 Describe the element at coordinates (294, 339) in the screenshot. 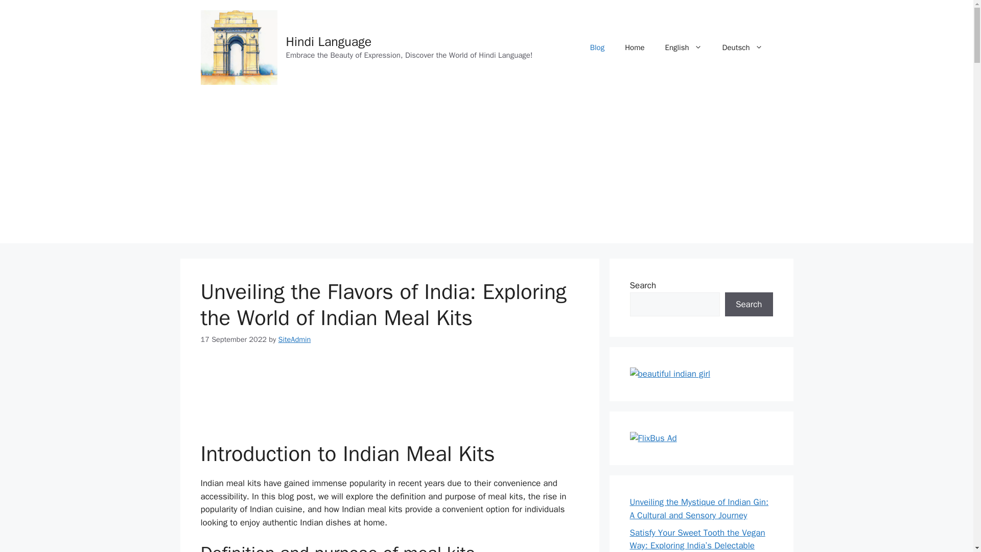

I see `SiteAdmin` at that location.